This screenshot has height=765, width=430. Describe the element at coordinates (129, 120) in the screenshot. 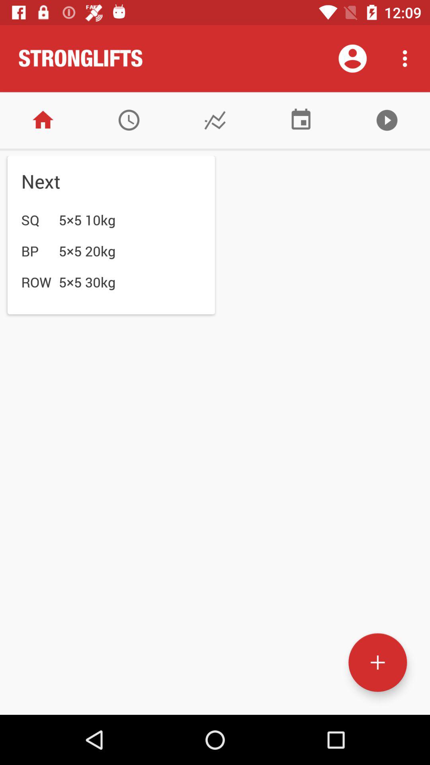

I see `item history` at that location.